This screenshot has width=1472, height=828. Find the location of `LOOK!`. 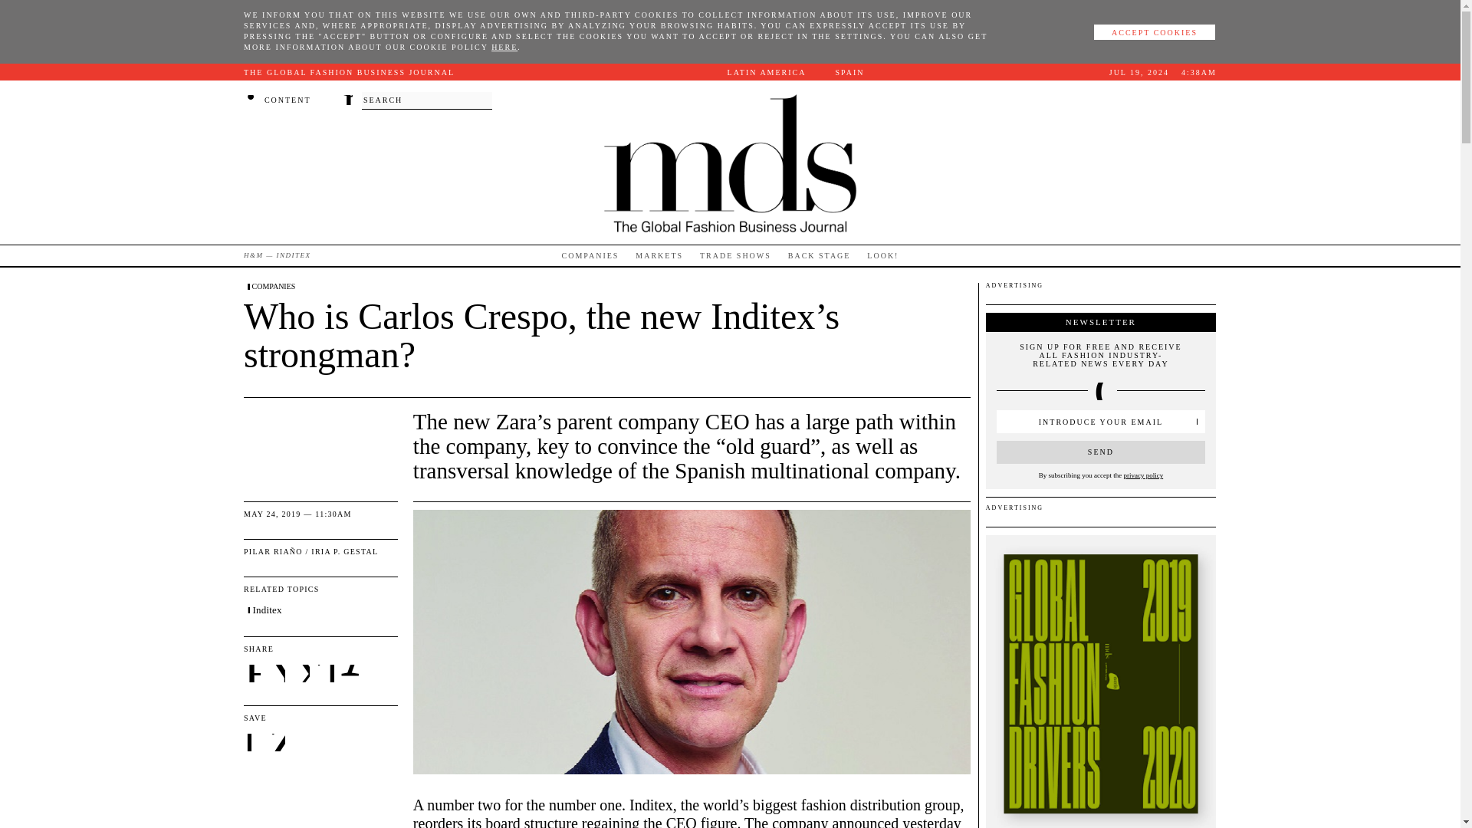

LOOK! is located at coordinates (882, 255).